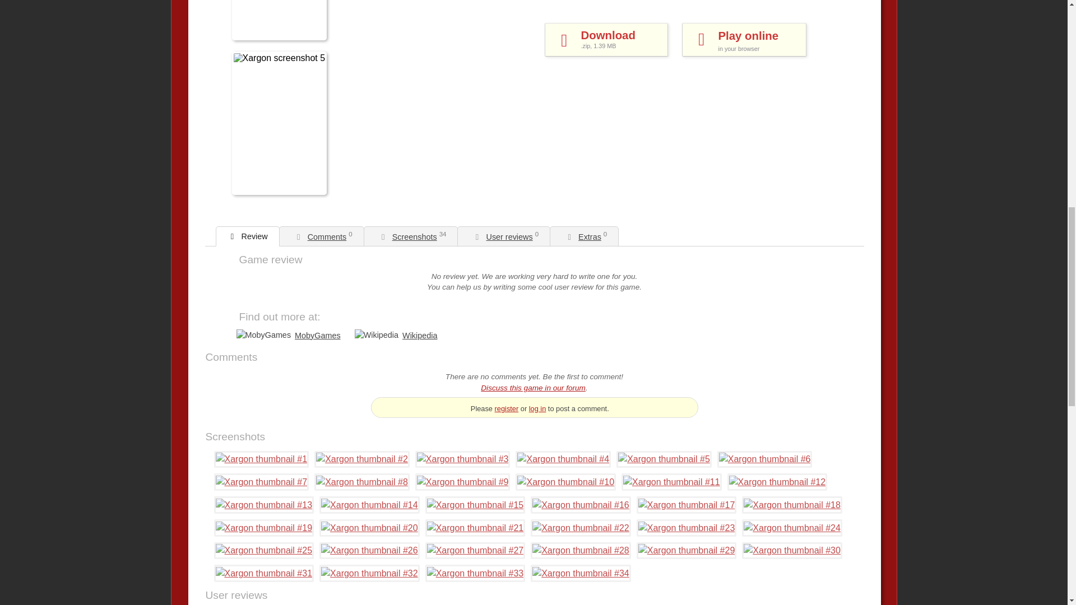 Image resolution: width=1076 pixels, height=605 pixels. What do you see at coordinates (743, 40) in the screenshot?
I see `Xargon - screenshot 9` at bounding box center [743, 40].